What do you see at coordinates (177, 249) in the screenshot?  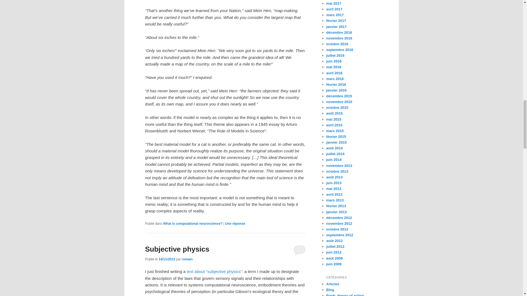 I see `Subjective physics` at bounding box center [177, 249].